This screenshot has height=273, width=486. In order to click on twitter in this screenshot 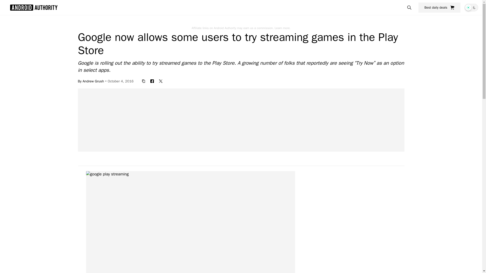, I will do `click(161, 81)`.